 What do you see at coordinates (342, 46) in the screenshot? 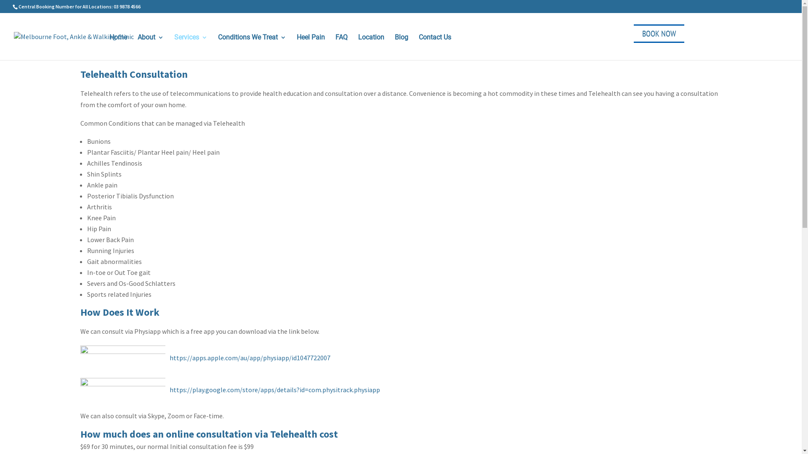
I see `FAQ` at bounding box center [342, 46].